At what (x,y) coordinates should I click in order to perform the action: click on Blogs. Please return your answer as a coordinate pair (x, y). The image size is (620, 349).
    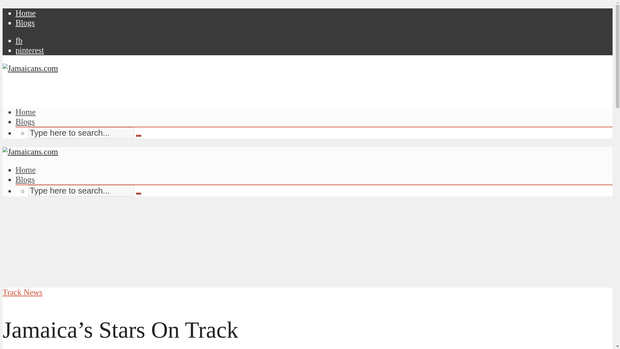
    Looking at the image, I should click on (25, 180).